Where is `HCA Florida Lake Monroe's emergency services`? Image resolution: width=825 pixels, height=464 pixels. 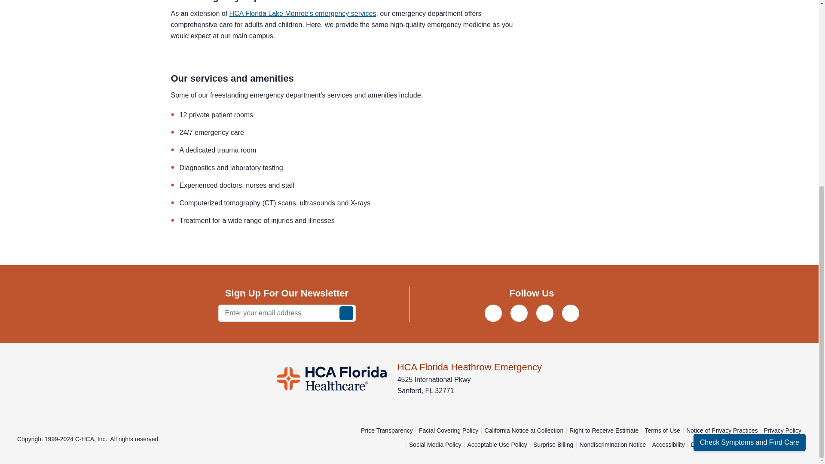 HCA Florida Lake Monroe's emergency services is located at coordinates (302, 13).